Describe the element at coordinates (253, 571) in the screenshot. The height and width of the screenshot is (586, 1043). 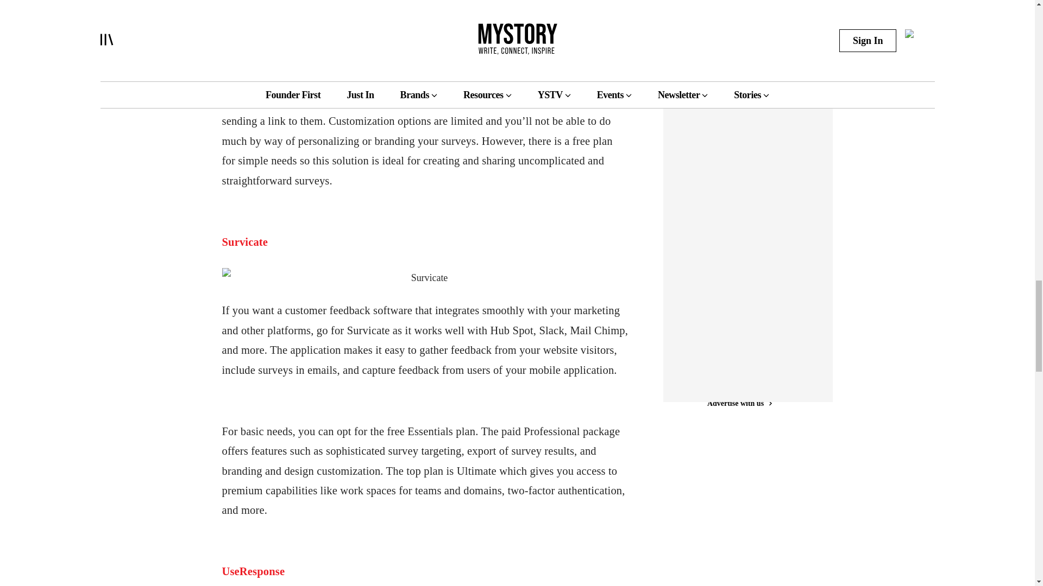
I see `UseResponse` at that location.